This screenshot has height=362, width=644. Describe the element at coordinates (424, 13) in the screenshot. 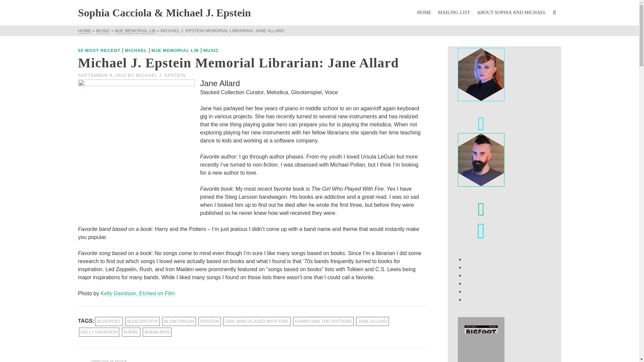

I see `HOME` at that location.